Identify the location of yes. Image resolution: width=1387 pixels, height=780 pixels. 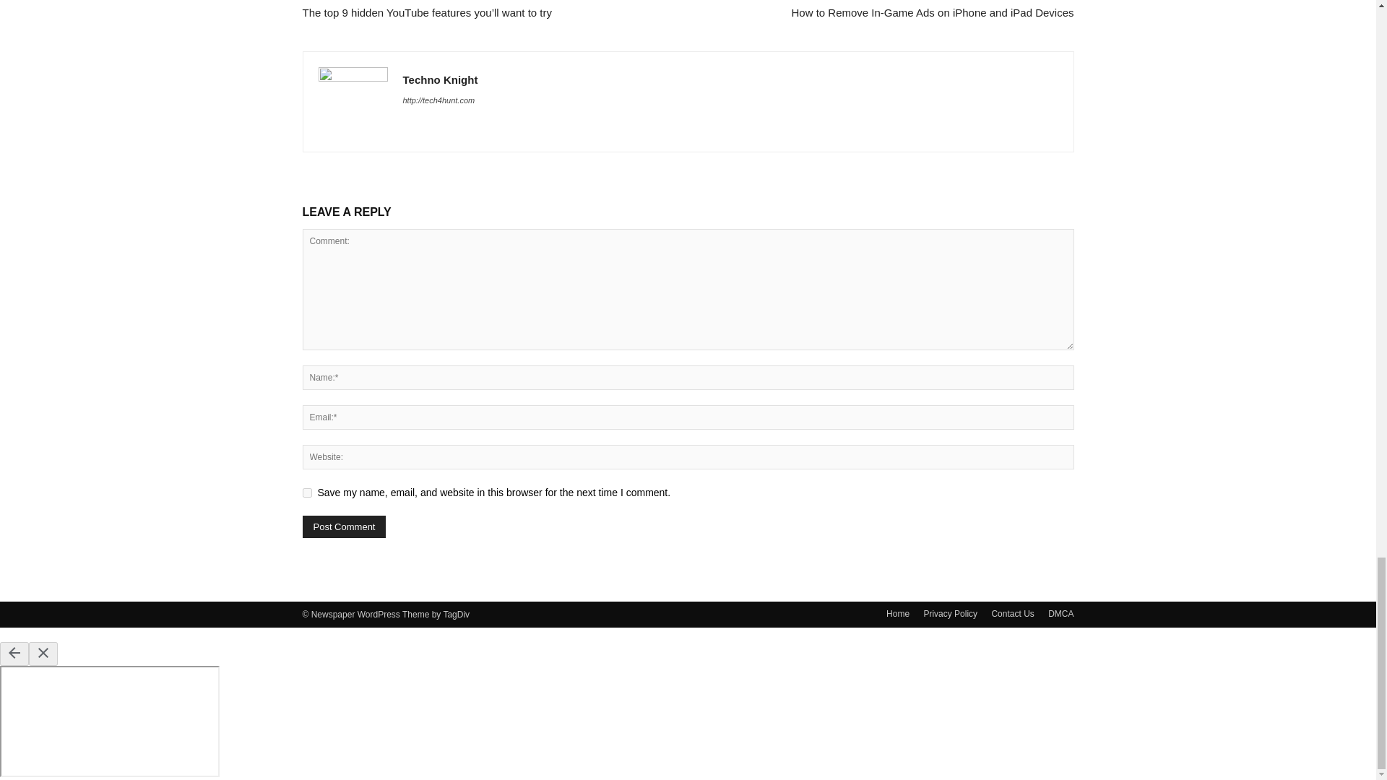
(306, 493).